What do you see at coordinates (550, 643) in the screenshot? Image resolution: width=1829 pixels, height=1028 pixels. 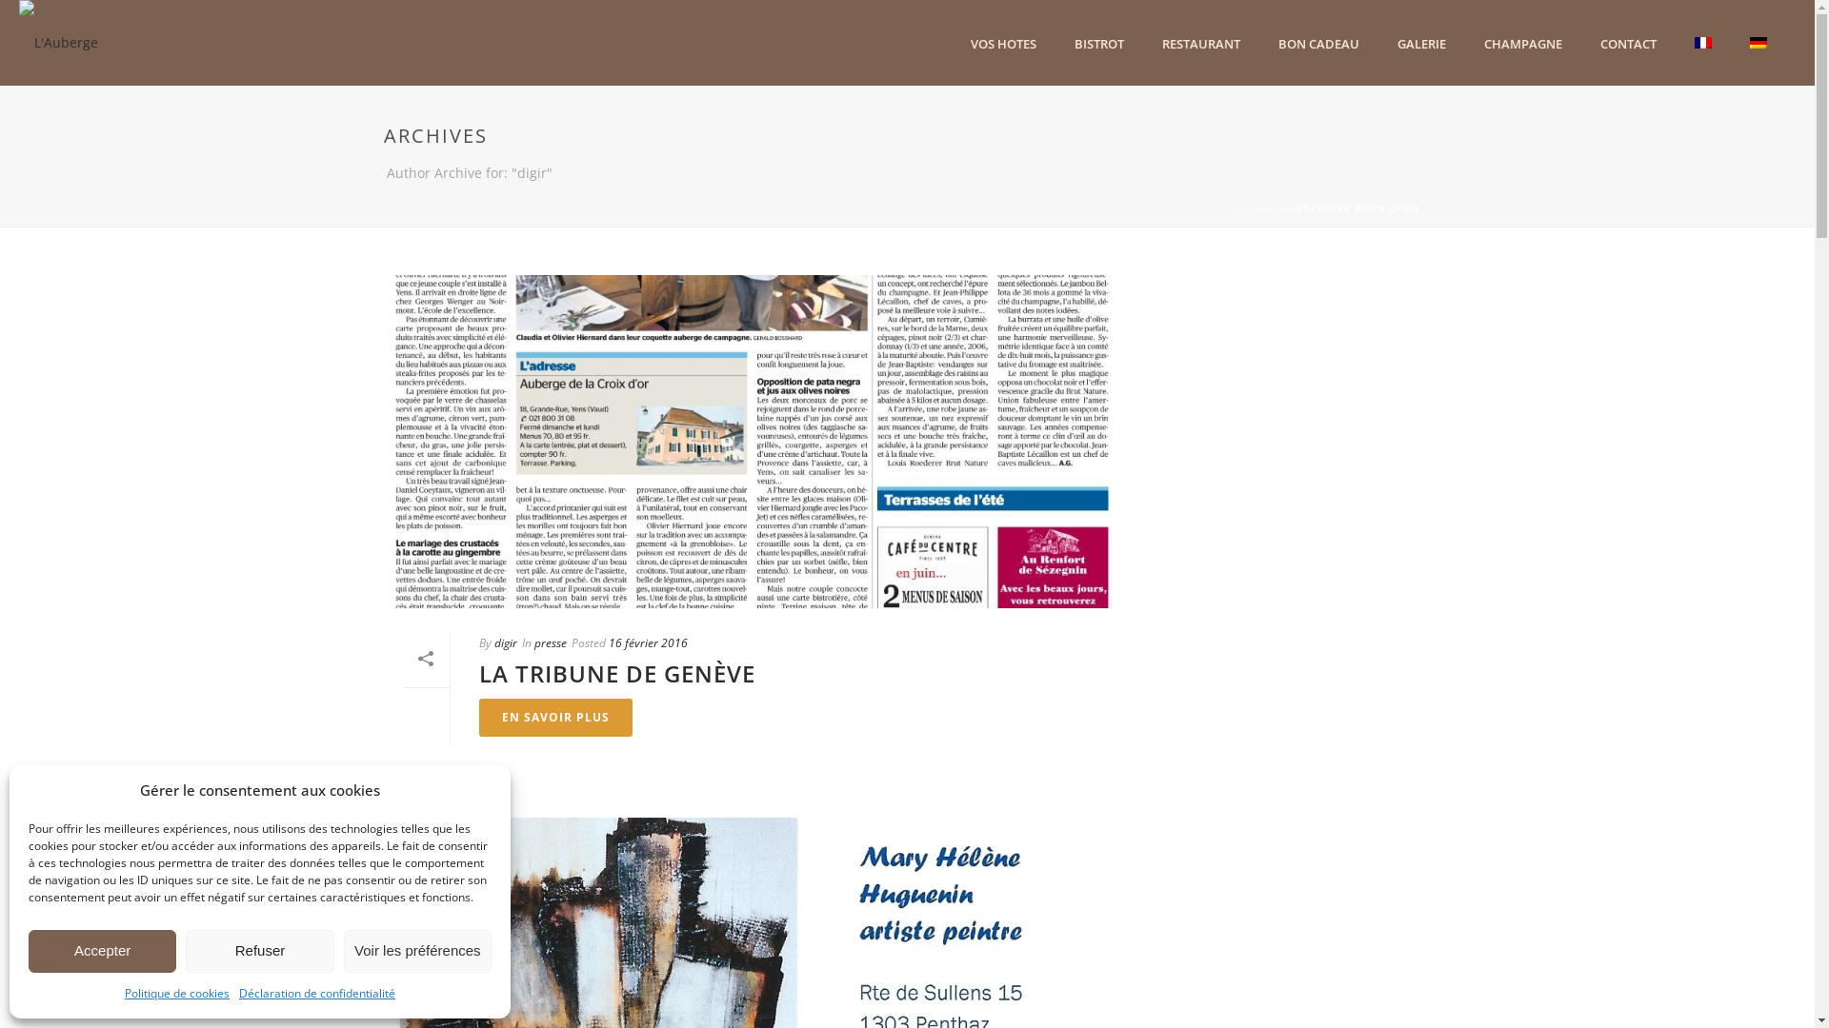 I see `presse` at bounding box center [550, 643].